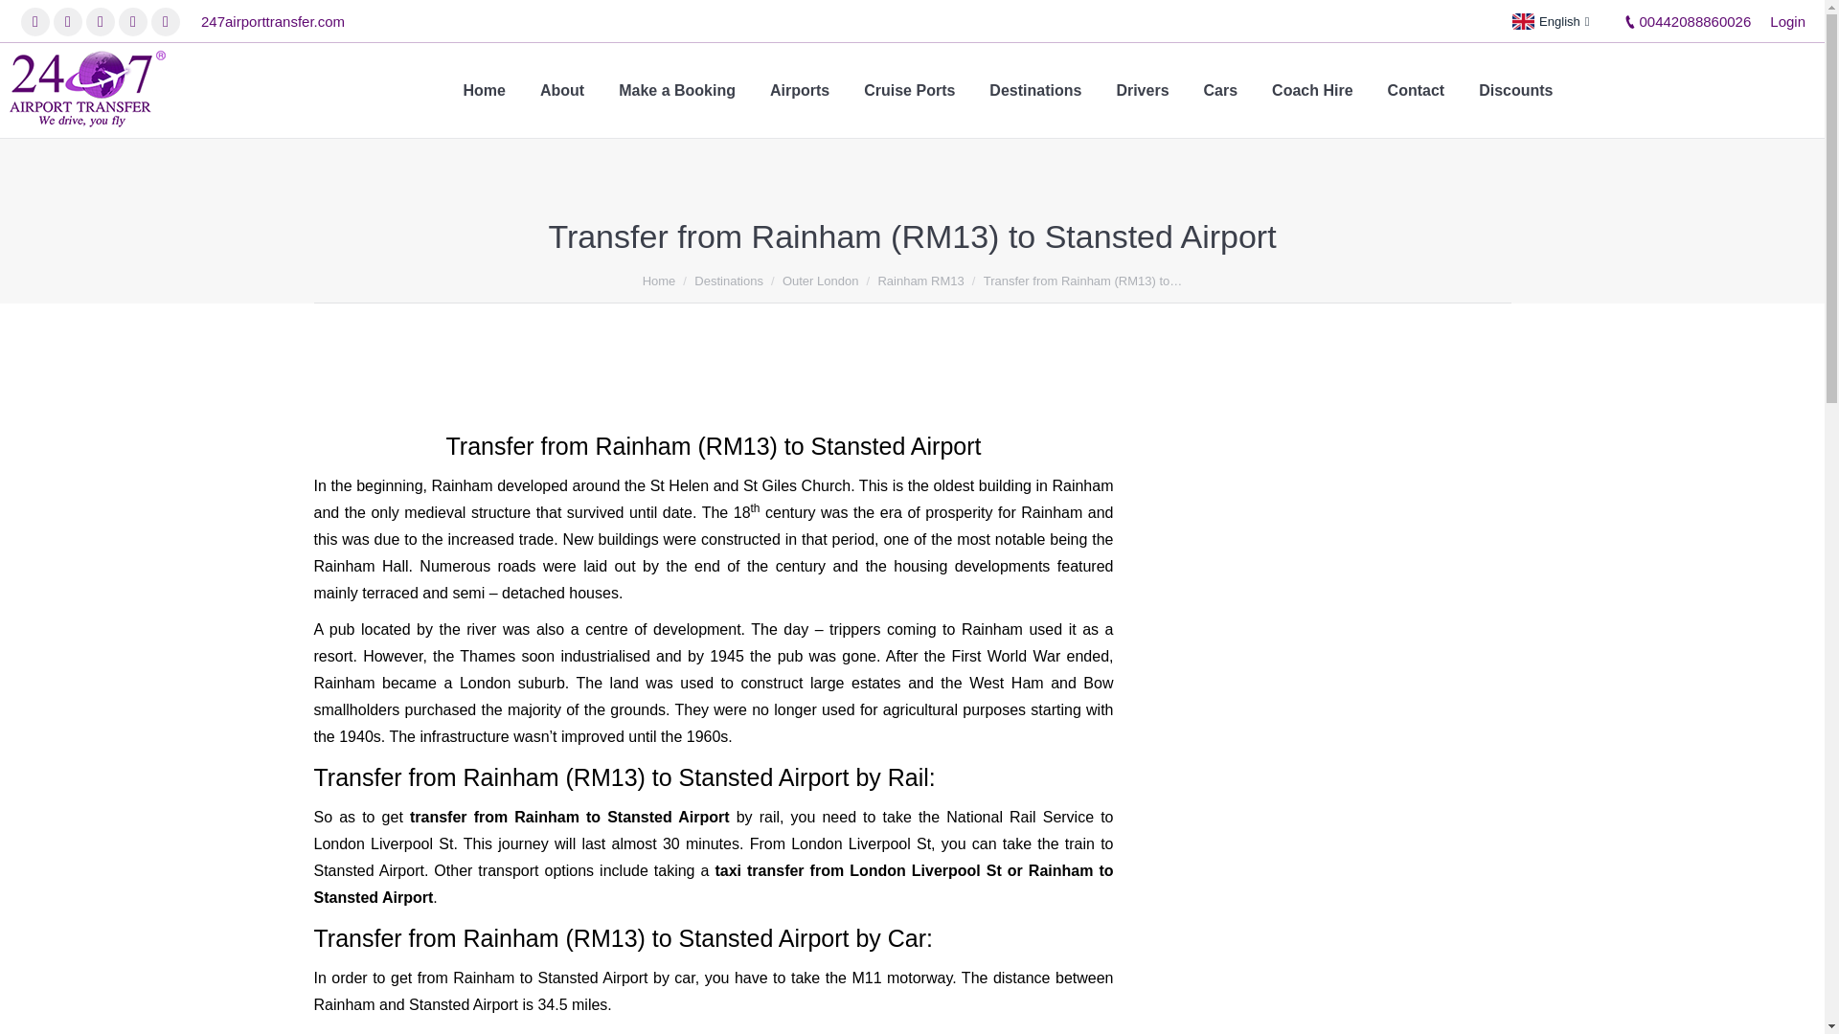 The image size is (1839, 1034). What do you see at coordinates (799, 90) in the screenshot?
I see `Airports` at bounding box center [799, 90].